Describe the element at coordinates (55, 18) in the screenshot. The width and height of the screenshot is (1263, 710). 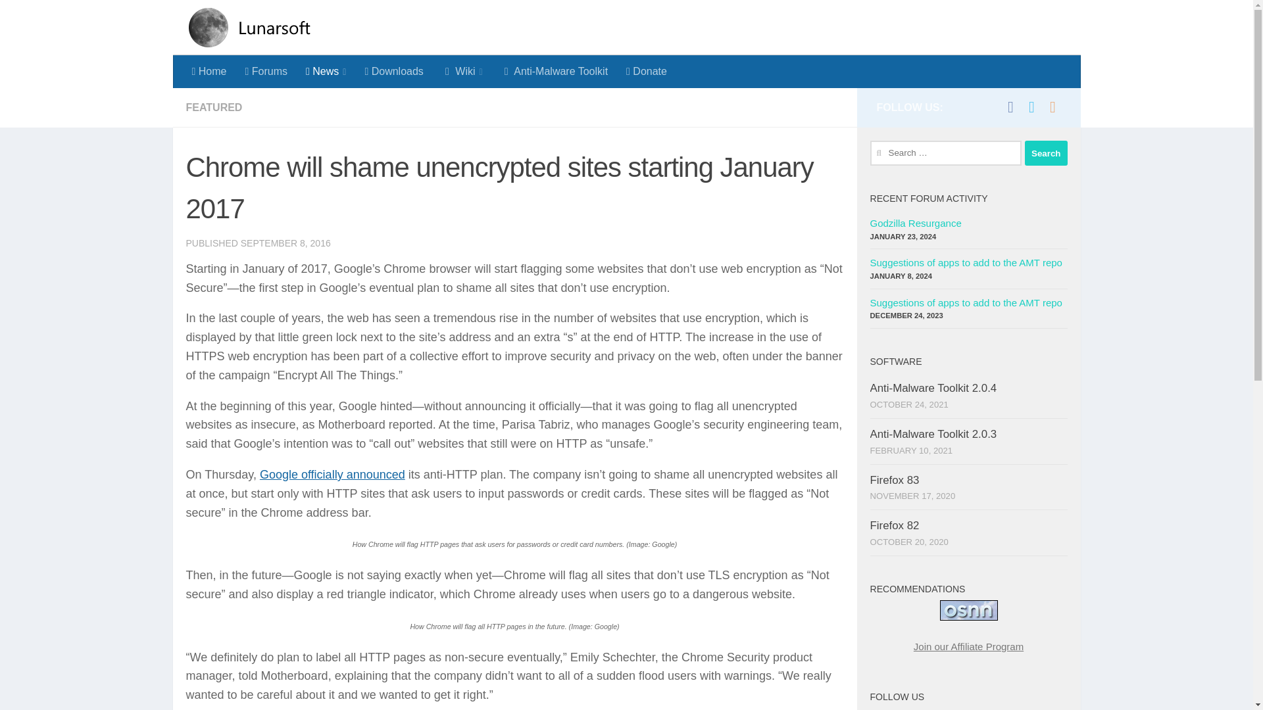
I see `Skip to content` at that location.